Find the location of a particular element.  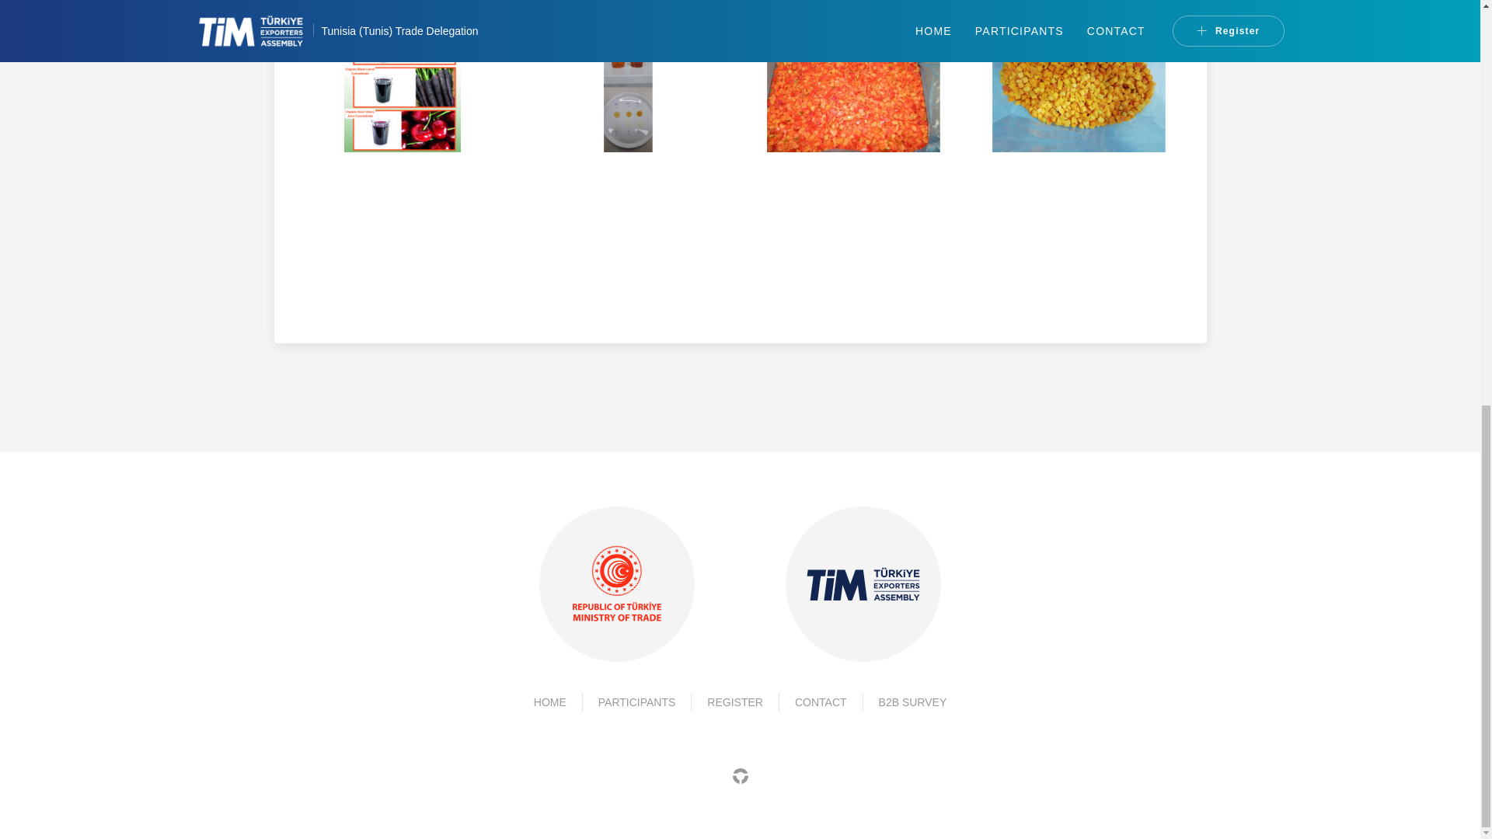

B2B Survey is located at coordinates (912, 702).